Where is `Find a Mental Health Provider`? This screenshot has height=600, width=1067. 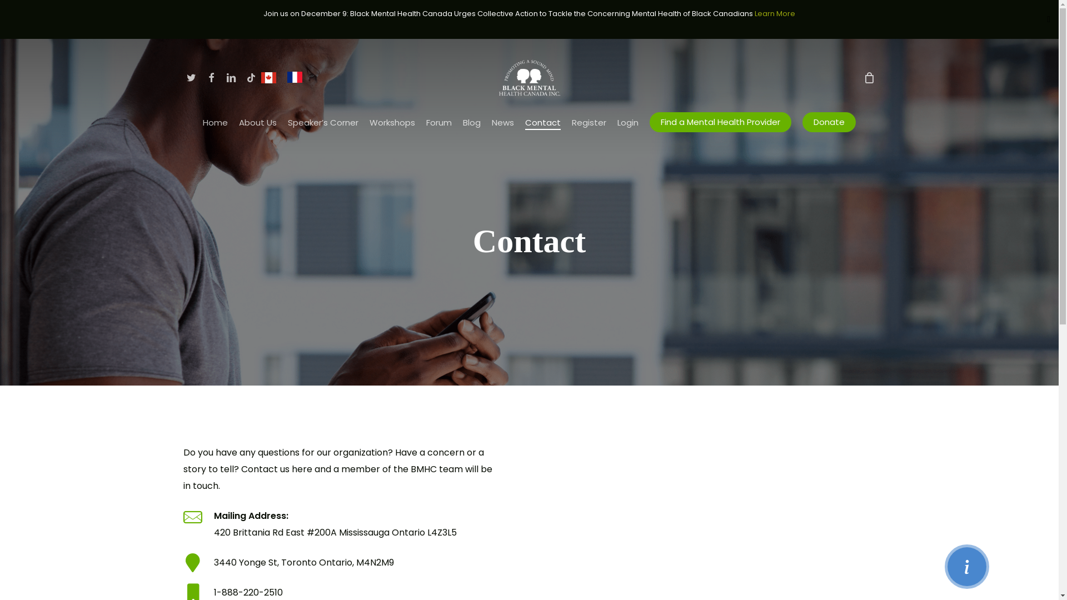
Find a Mental Health Provider is located at coordinates (720, 122).